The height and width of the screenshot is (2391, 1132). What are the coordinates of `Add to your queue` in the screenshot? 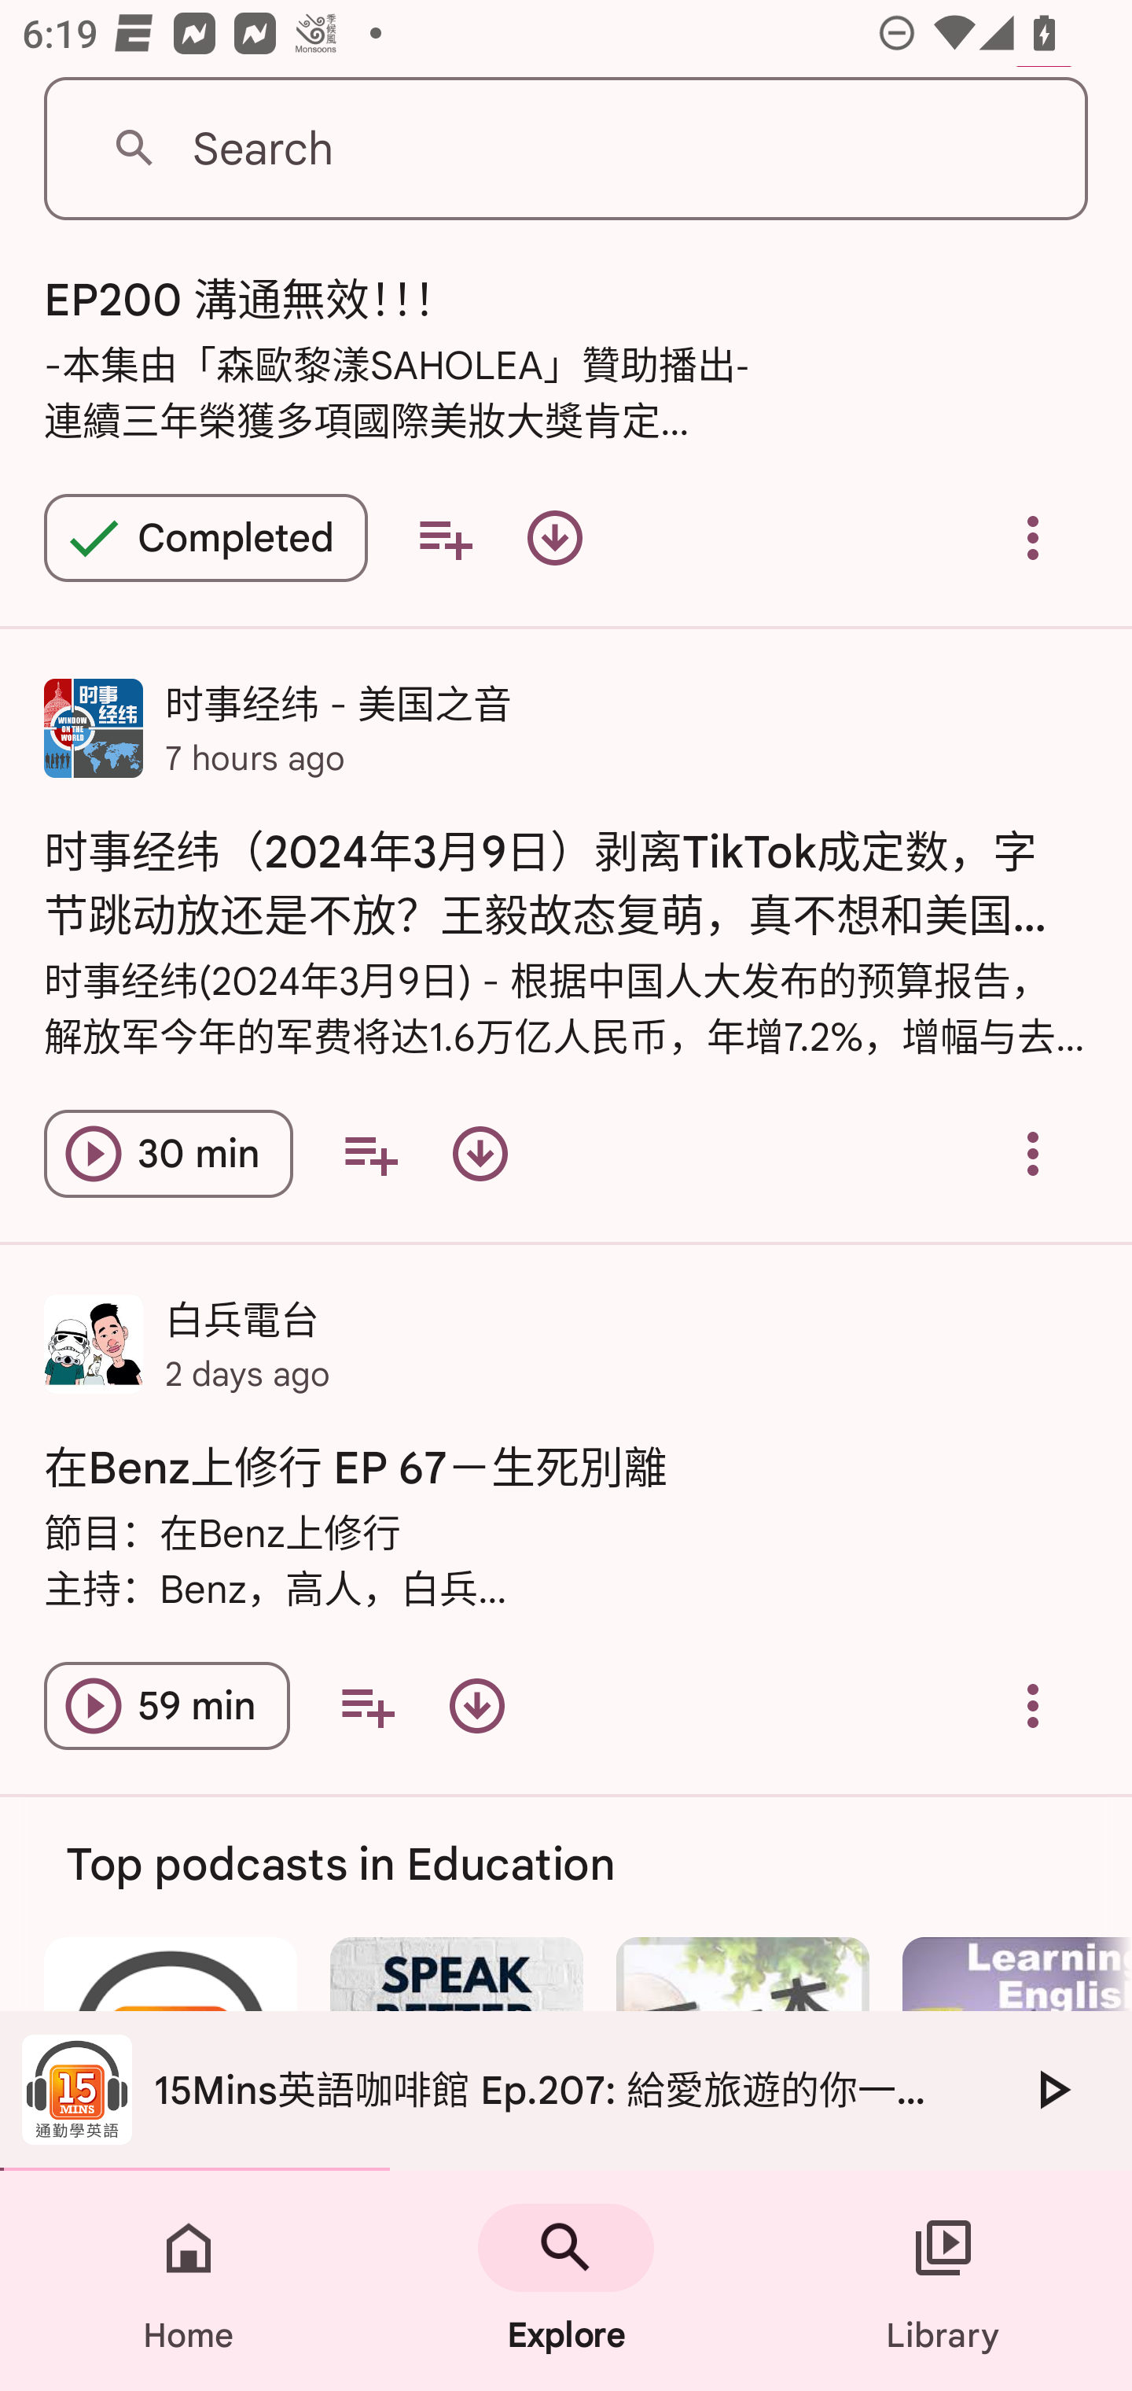 It's located at (445, 538).